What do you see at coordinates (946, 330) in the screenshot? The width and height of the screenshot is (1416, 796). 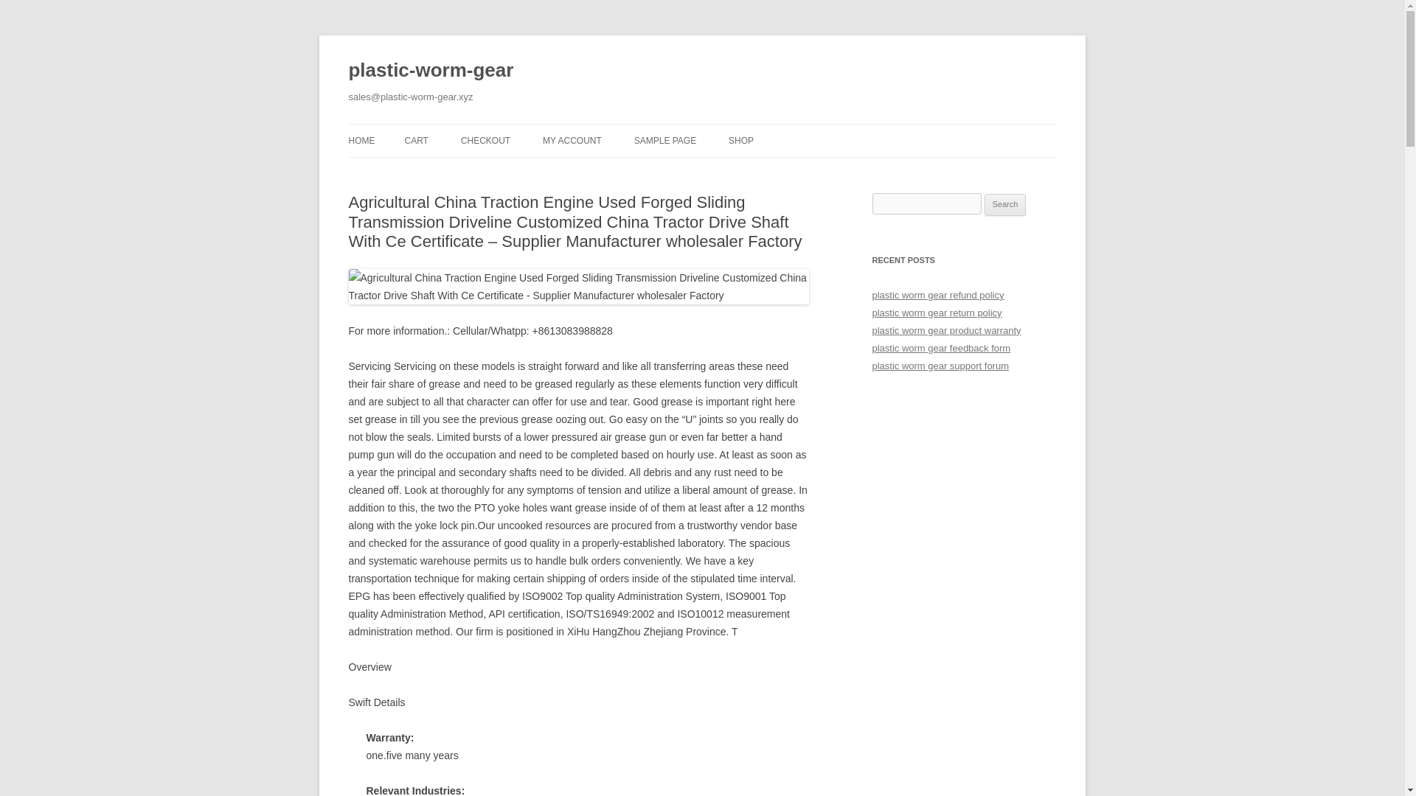 I see `plastic worm gear product warranty` at bounding box center [946, 330].